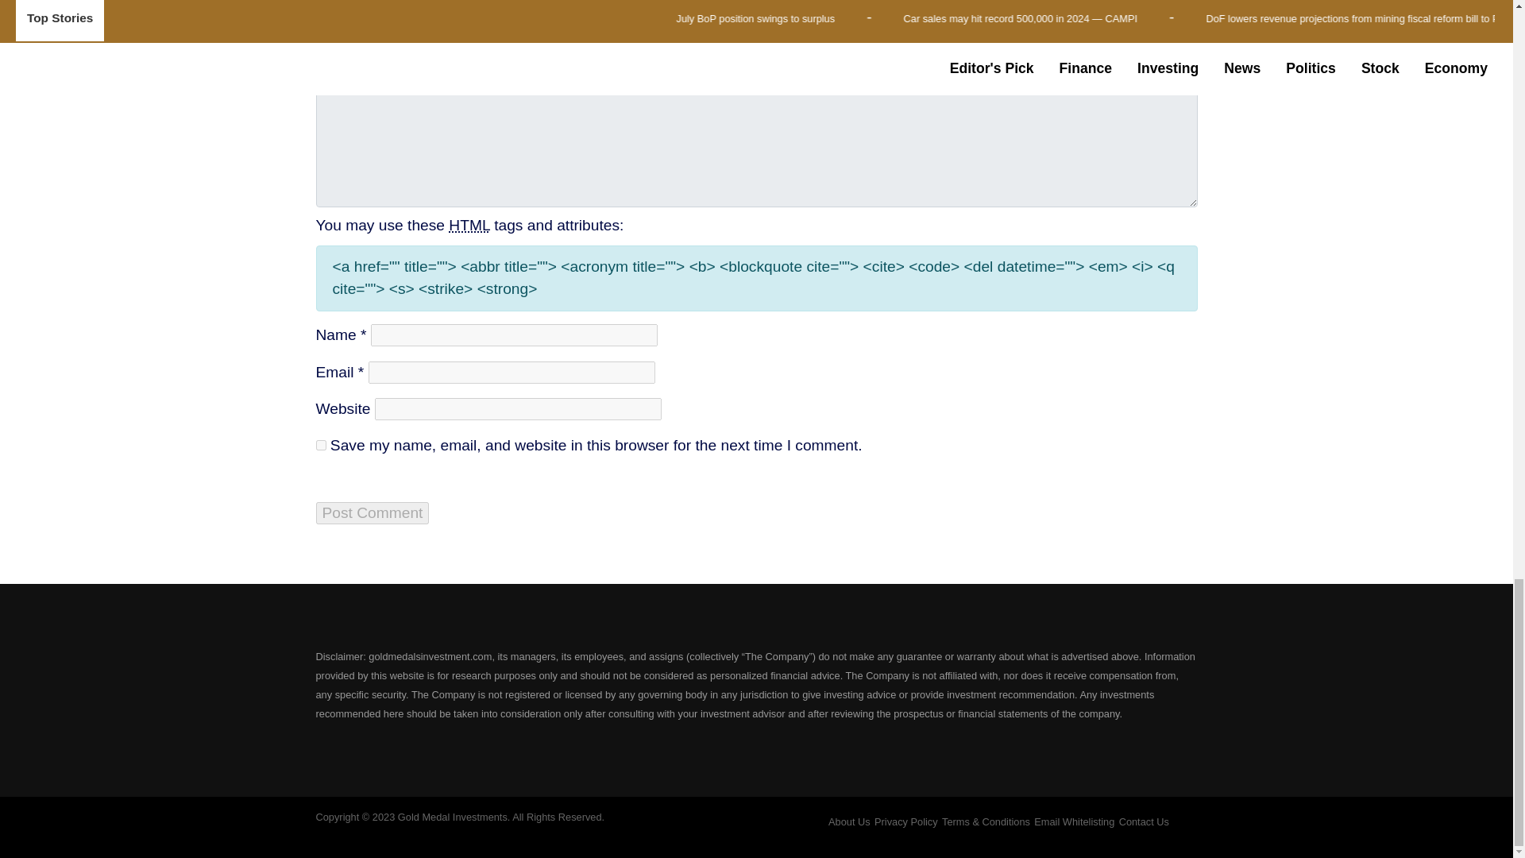  Describe the element at coordinates (469, 225) in the screenshot. I see `HyperText Markup Language` at that location.